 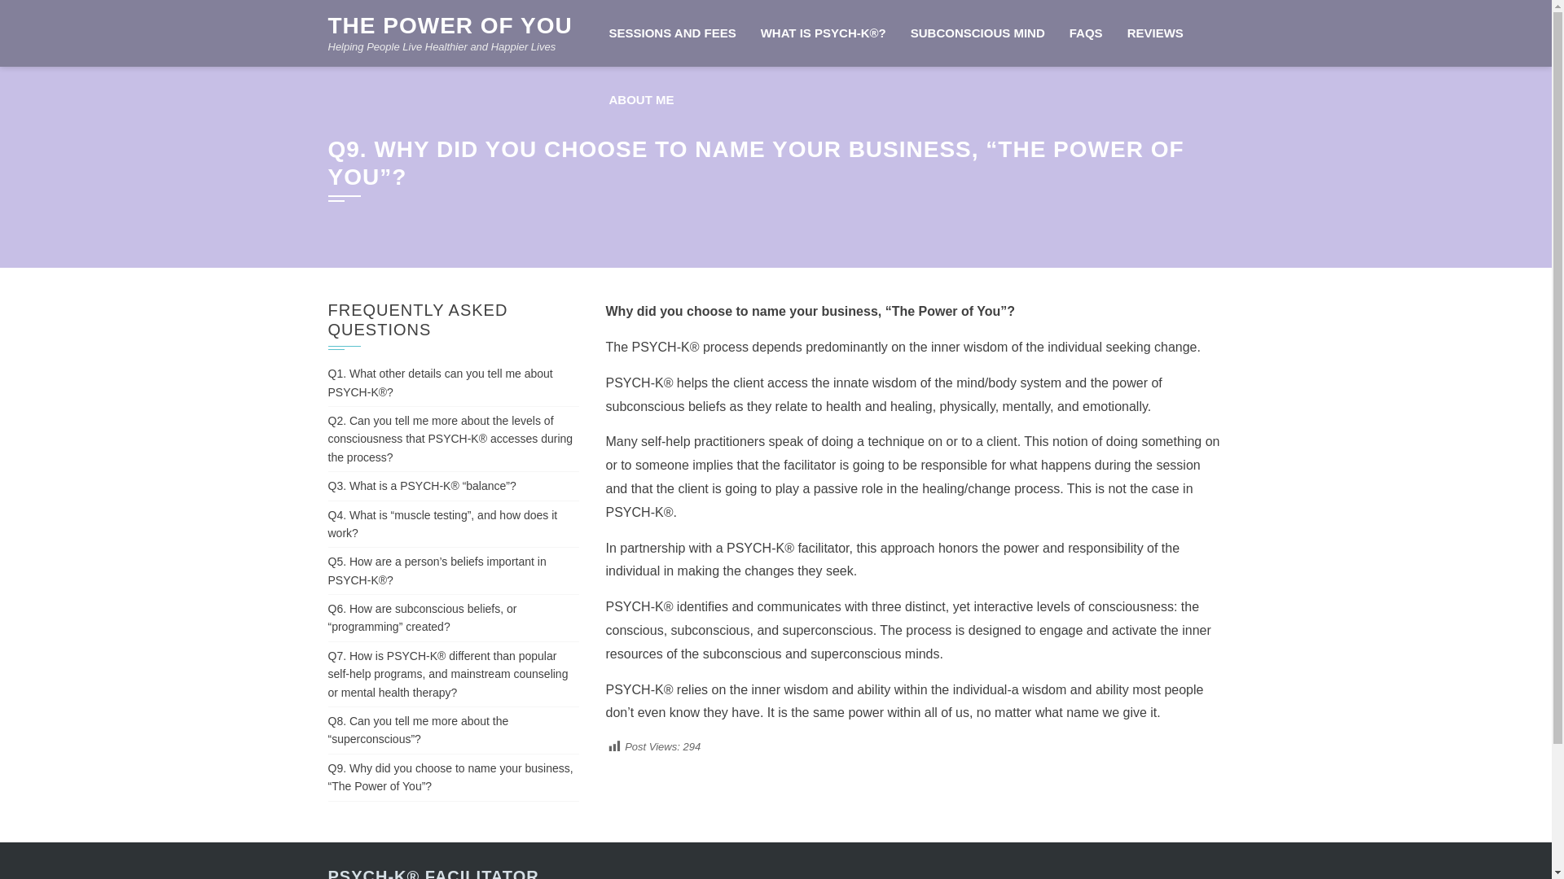 What do you see at coordinates (450, 26) in the screenshot?
I see `THE POWER OF YOU` at bounding box center [450, 26].